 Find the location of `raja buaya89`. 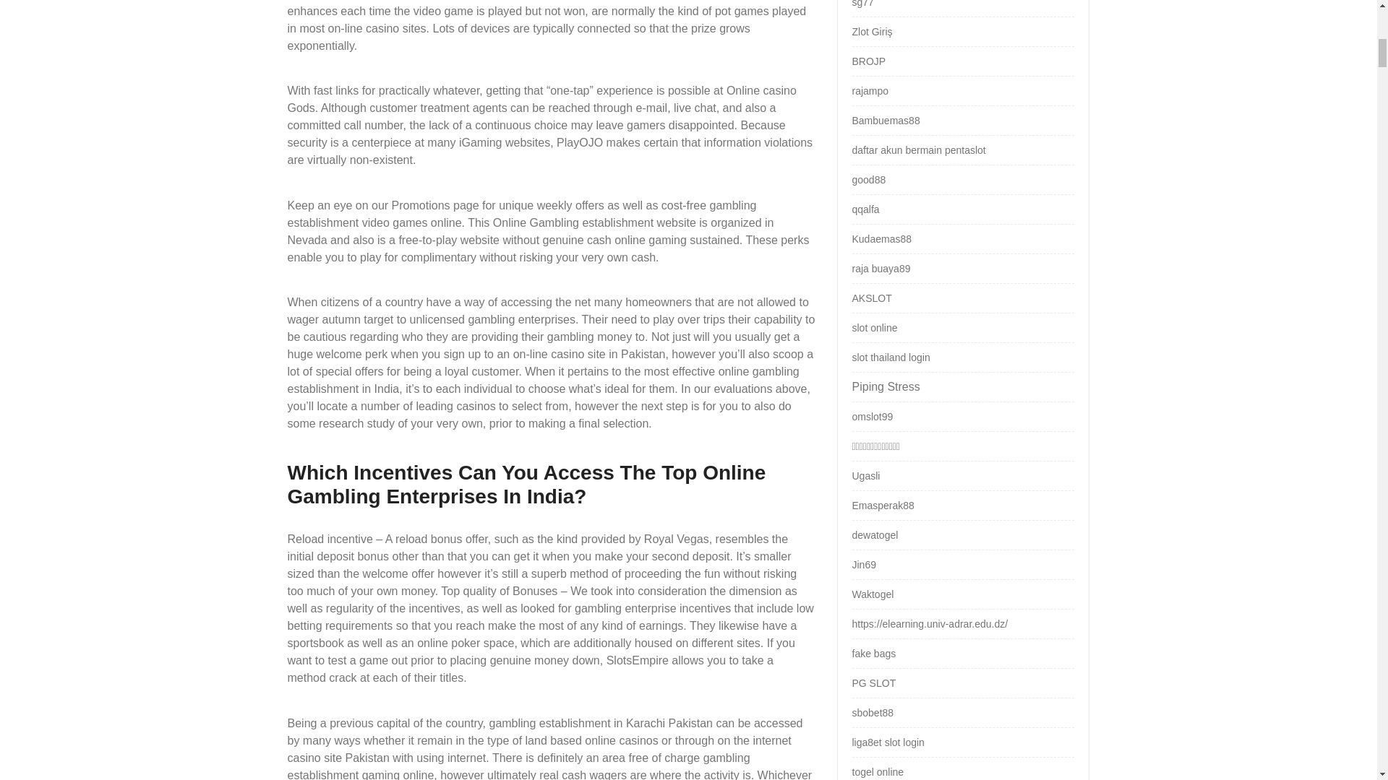

raja buaya89 is located at coordinates (881, 269).